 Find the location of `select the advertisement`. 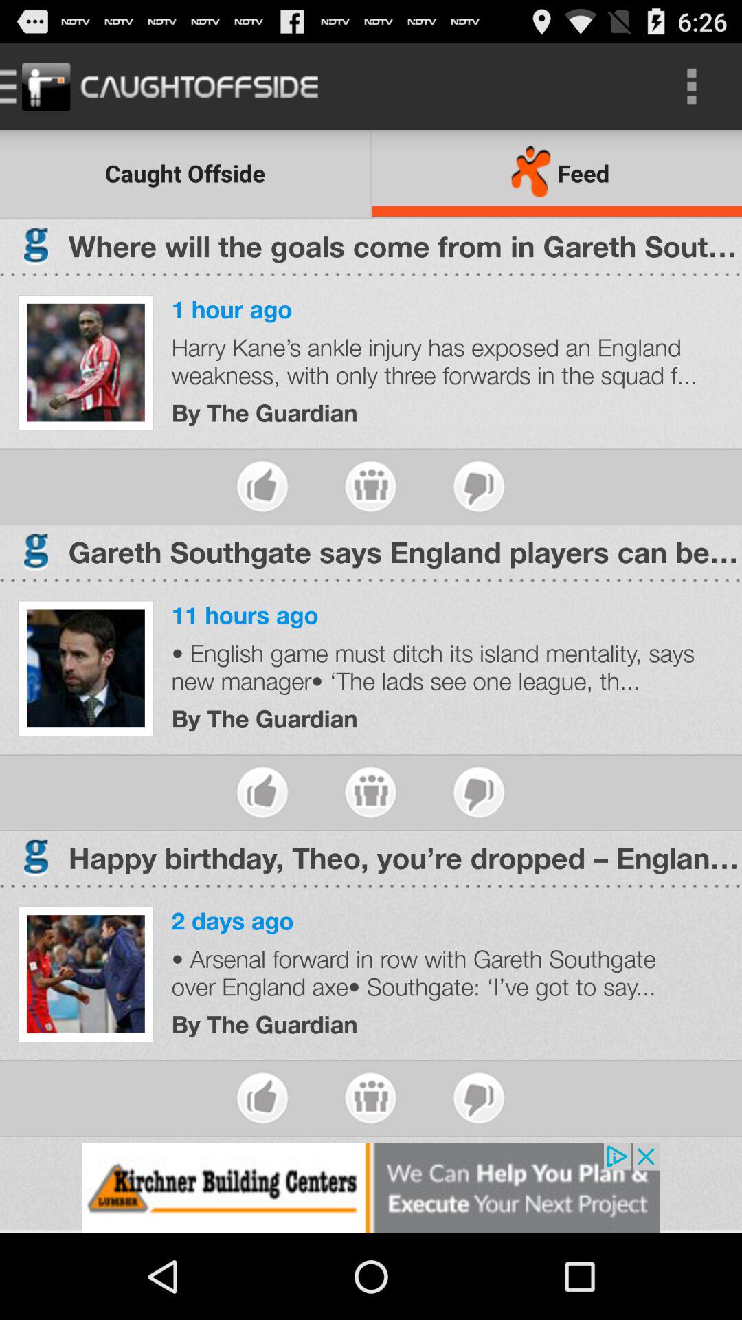

select the advertisement is located at coordinates (371, 1188).